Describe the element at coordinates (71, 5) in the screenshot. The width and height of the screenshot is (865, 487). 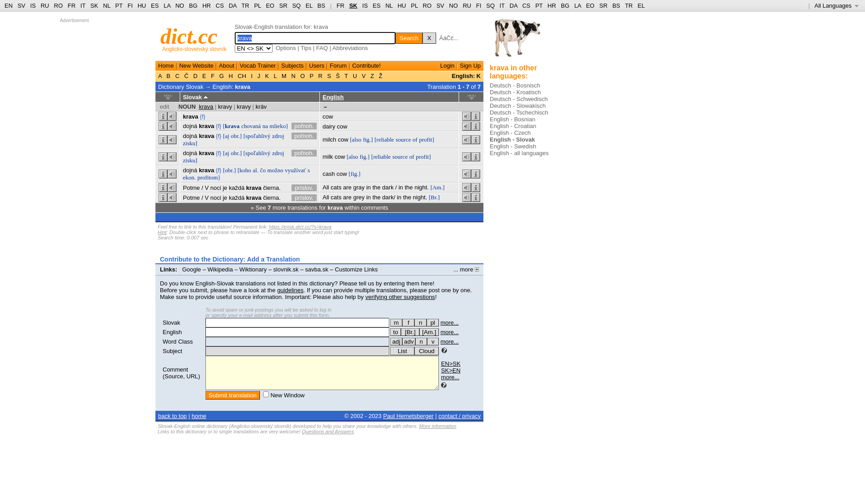
I see `FR` at that location.